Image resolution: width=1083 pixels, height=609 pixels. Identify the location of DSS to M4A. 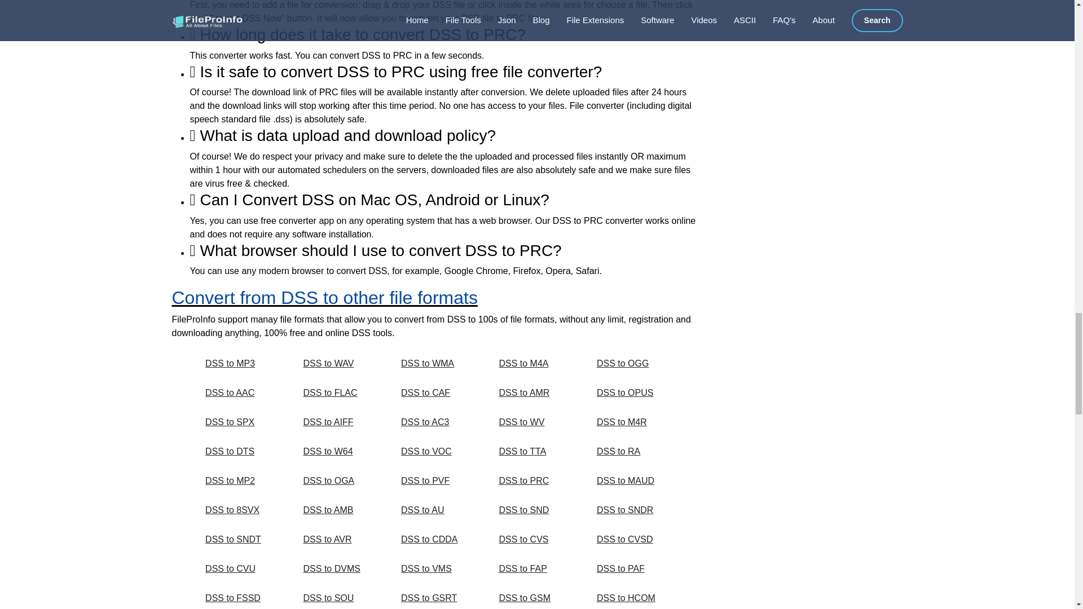
(535, 364).